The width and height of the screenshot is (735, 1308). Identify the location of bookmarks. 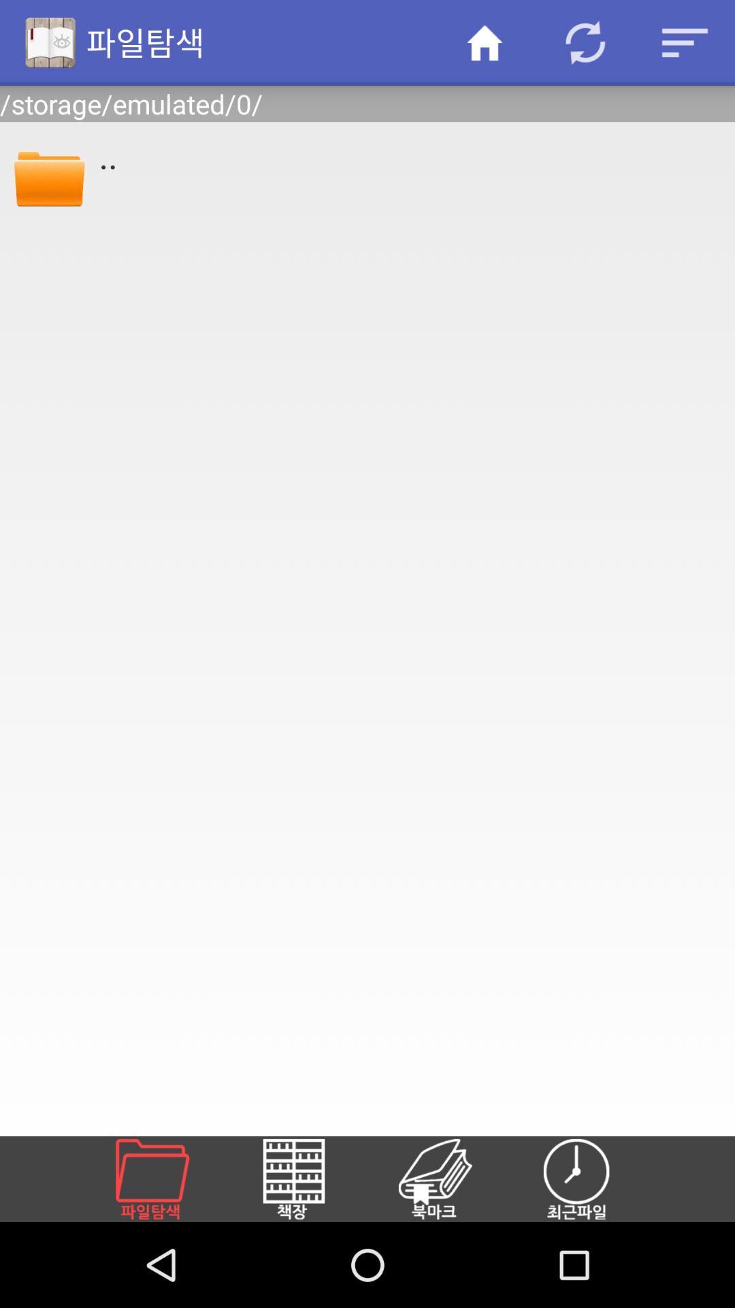
(451, 1179).